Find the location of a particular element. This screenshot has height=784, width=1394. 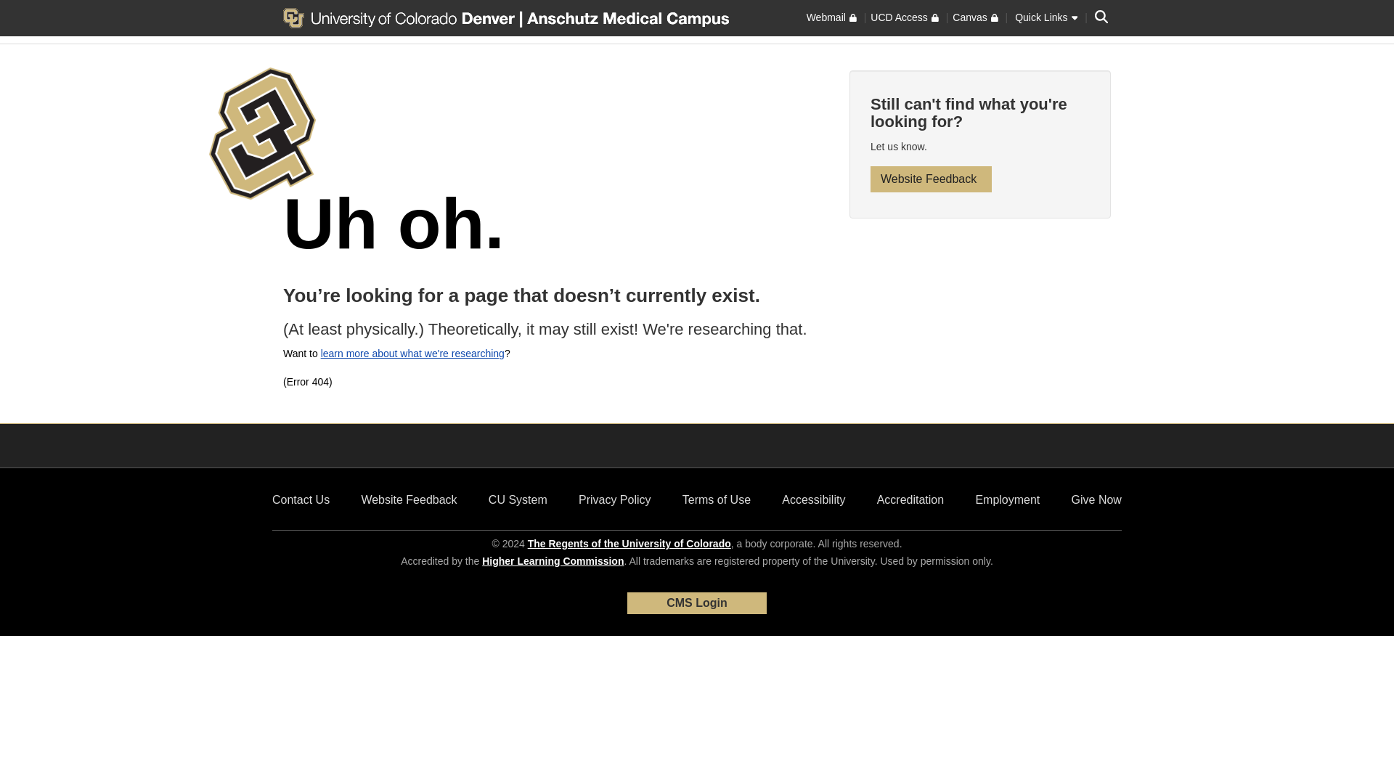

Website Feedback is located at coordinates (931, 179).